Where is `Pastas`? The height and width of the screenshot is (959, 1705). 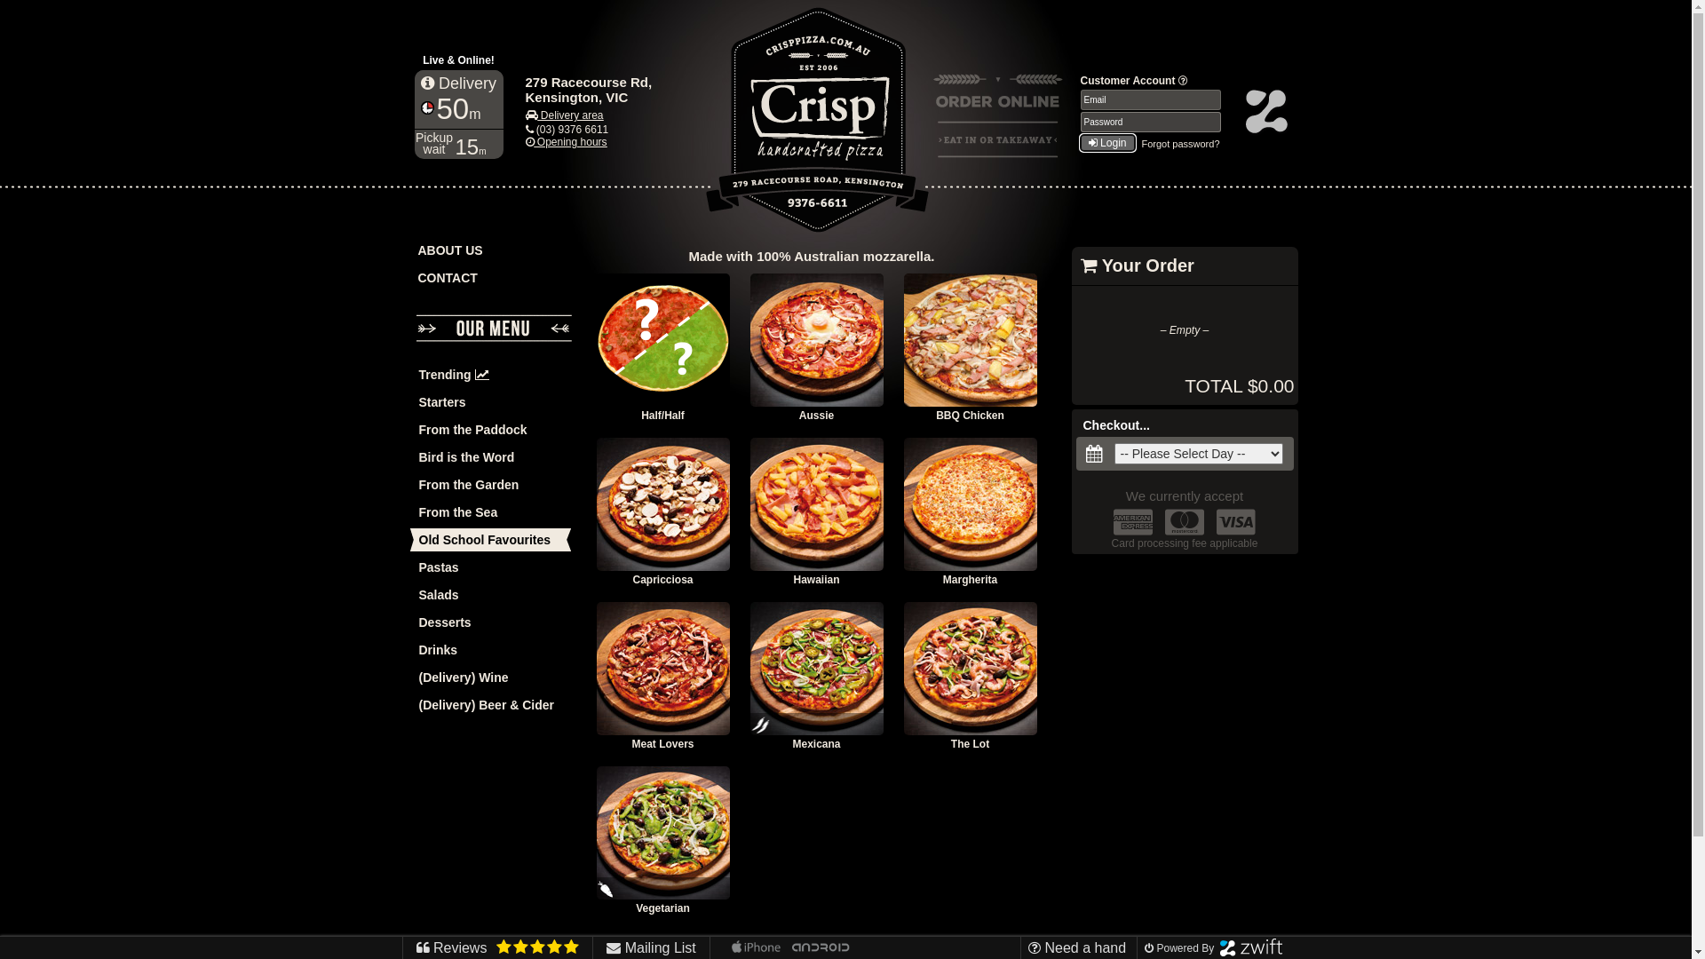
Pastas is located at coordinates (492, 570).